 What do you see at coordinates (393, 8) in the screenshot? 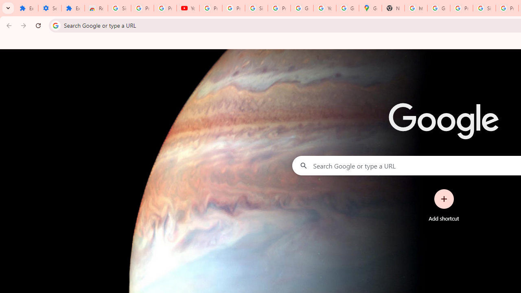
I see `New Tab` at bounding box center [393, 8].